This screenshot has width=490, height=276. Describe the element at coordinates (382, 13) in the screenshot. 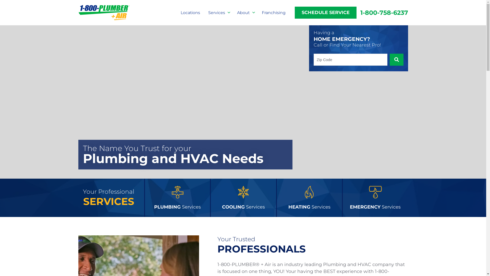

I see `1-800-758-6237` at that location.